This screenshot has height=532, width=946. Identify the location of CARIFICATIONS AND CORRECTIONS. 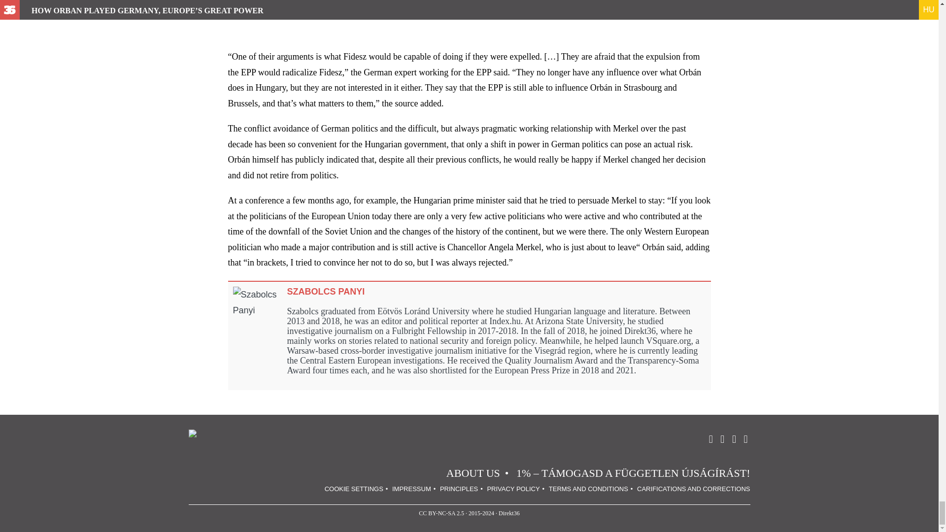
(693, 489).